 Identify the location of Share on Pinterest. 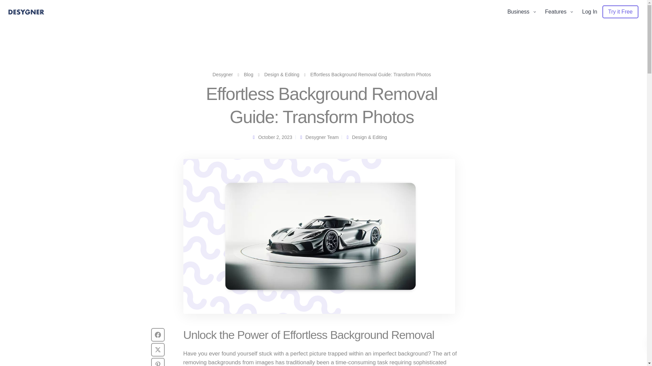
(158, 362).